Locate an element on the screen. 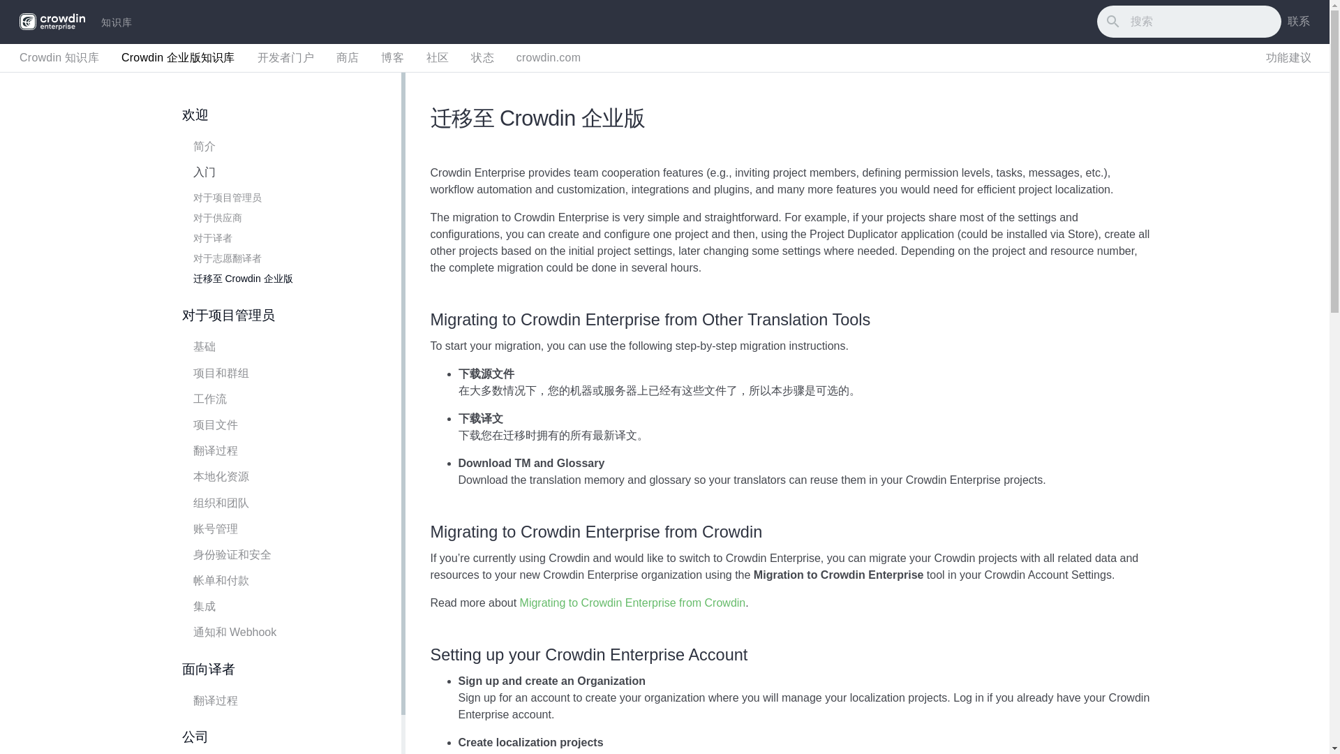  crowdin.com is located at coordinates (549, 57).